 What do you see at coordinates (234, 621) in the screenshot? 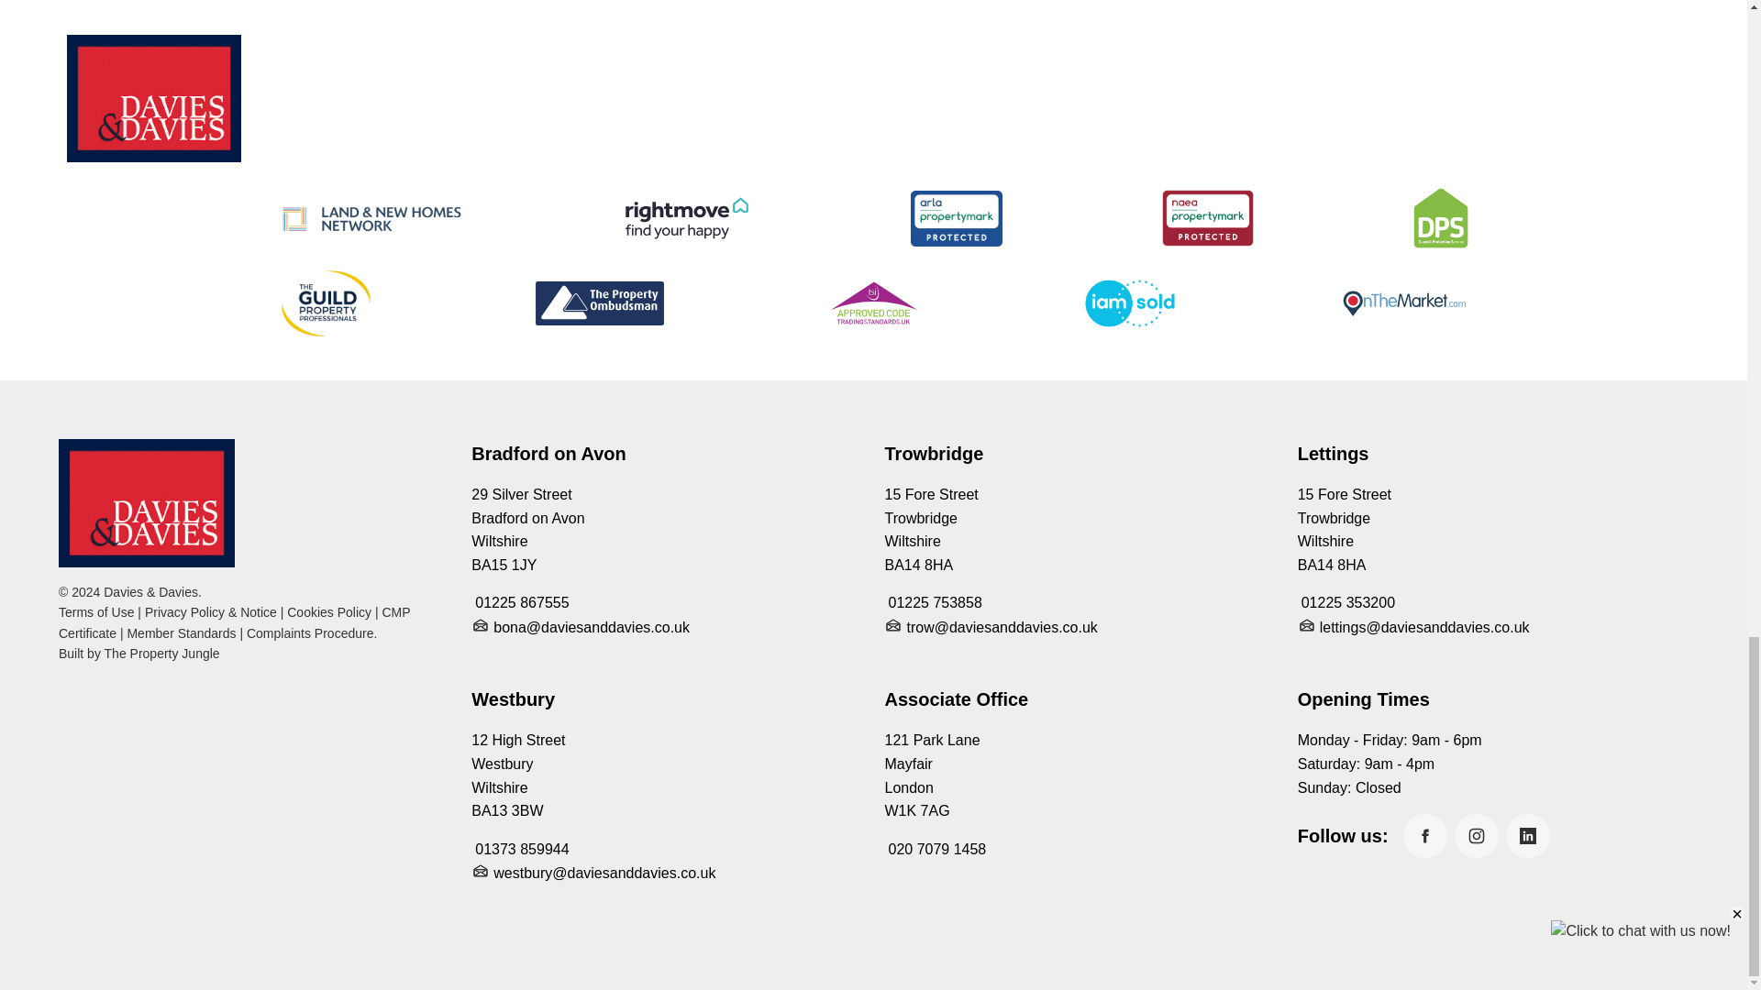
I see `CMP Certificate` at bounding box center [234, 621].